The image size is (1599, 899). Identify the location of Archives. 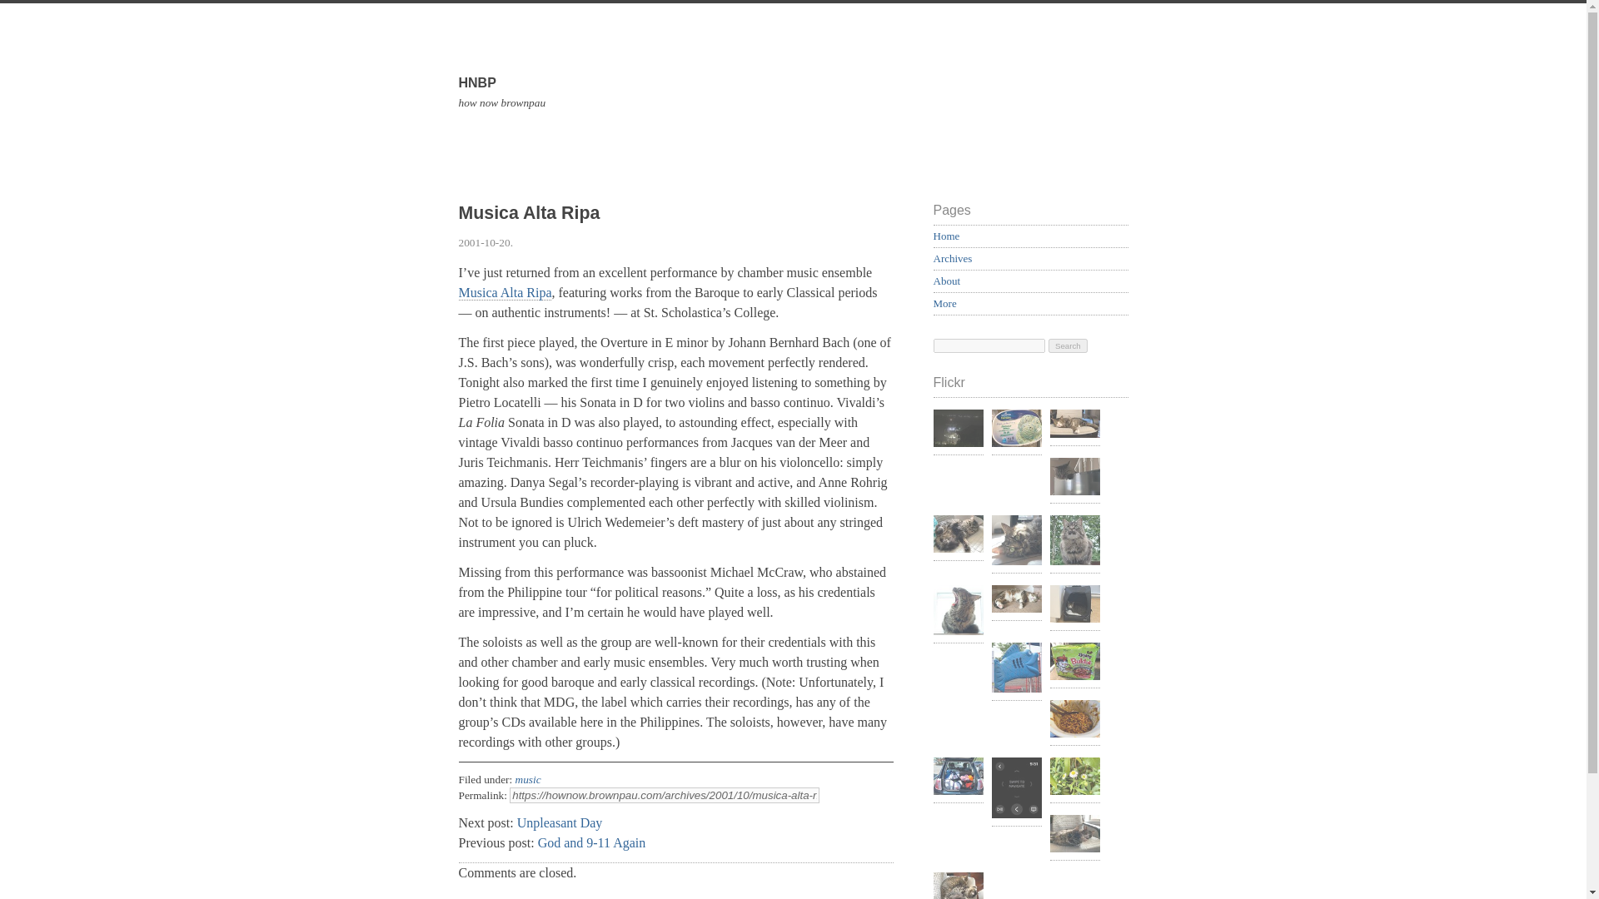
(952, 258).